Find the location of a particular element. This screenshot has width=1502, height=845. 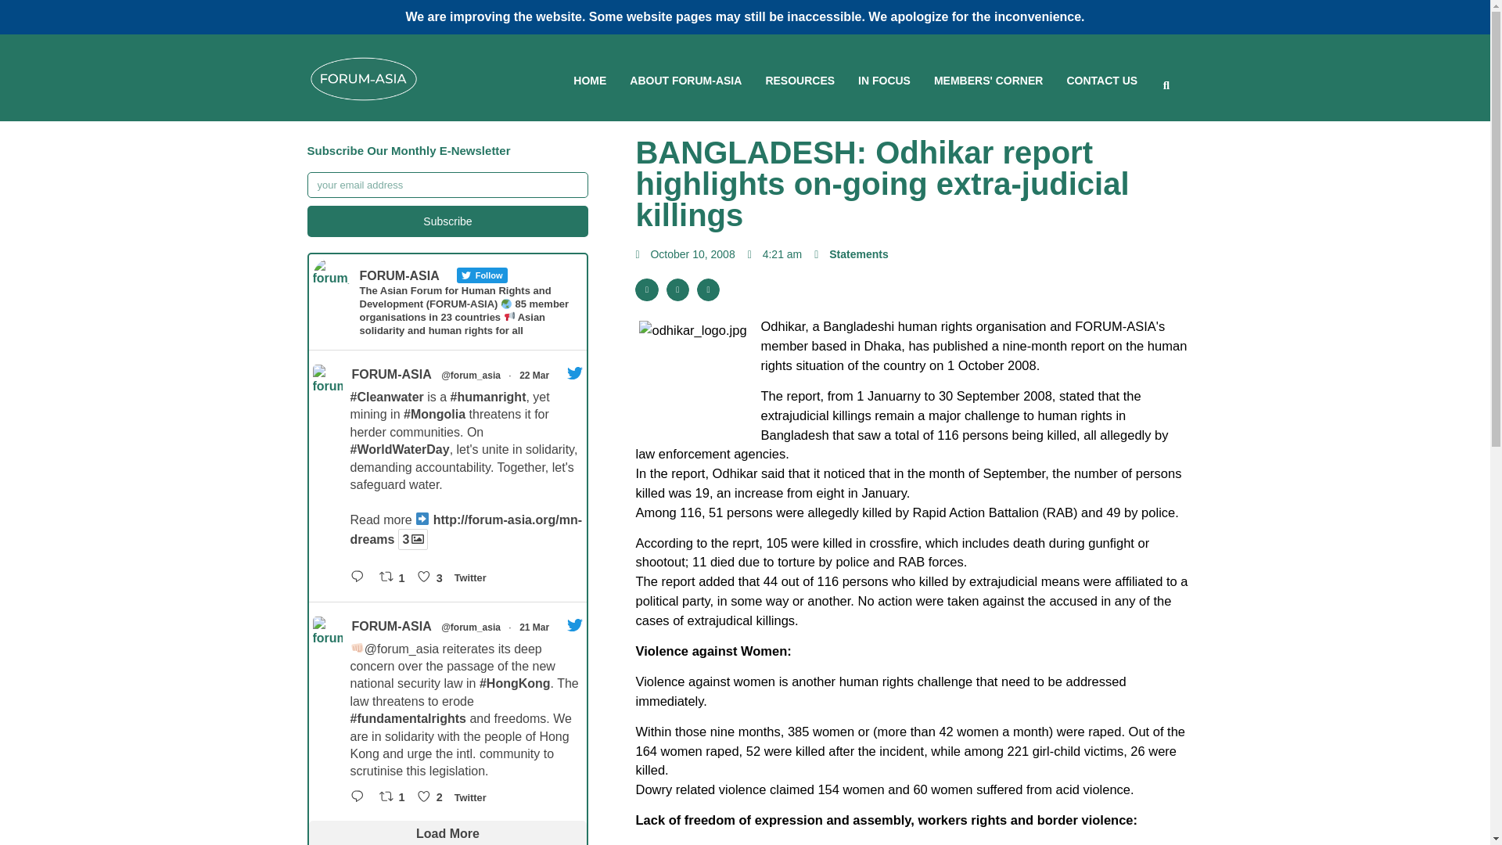

CONTACT US is located at coordinates (1101, 81).